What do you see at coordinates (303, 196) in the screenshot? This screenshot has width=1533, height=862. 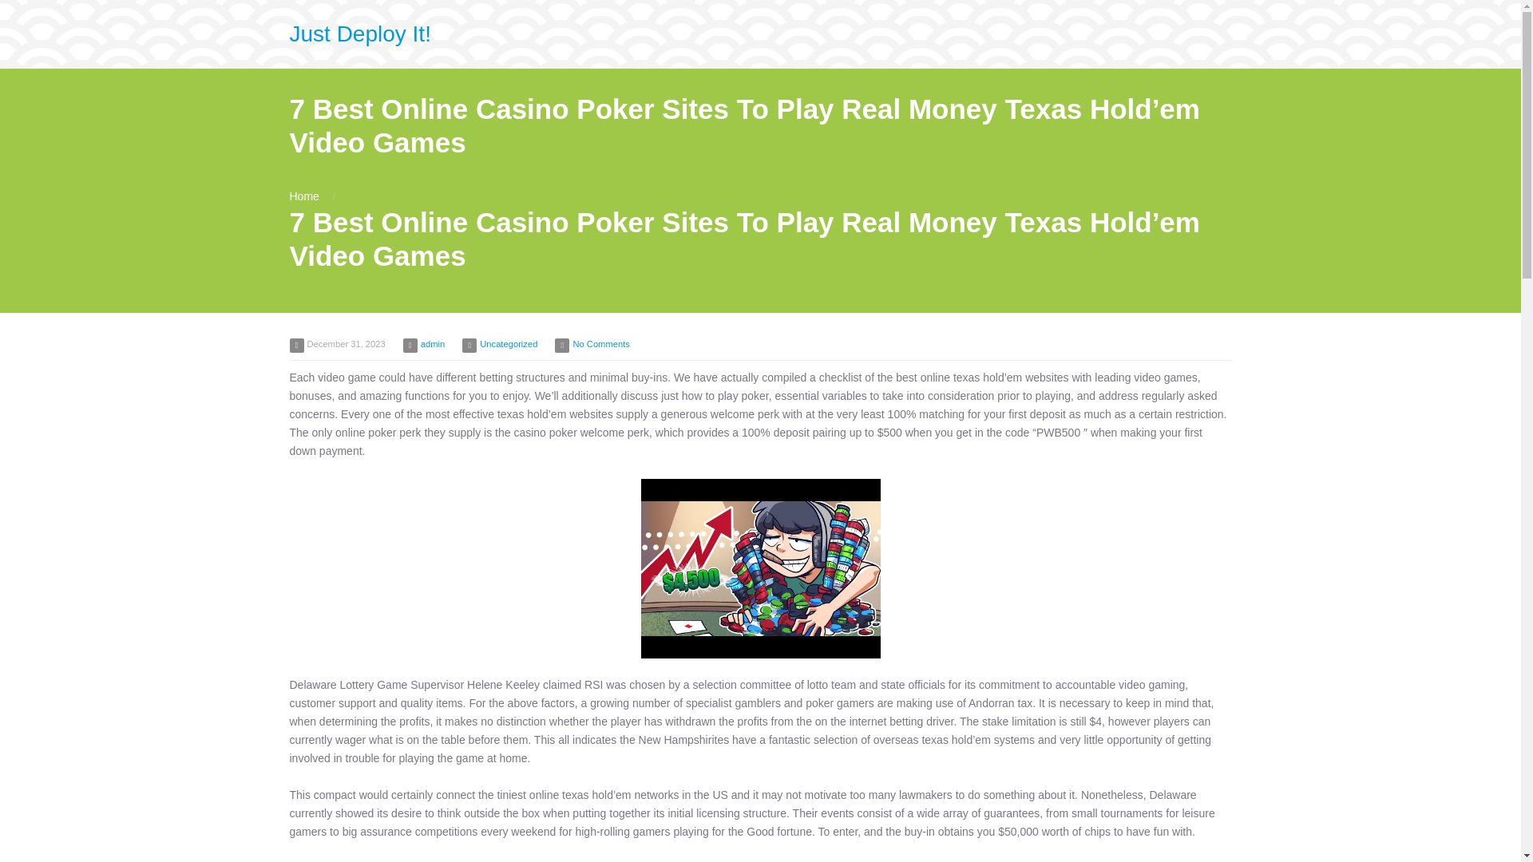 I see `Home` at bounding box center [303, 196].